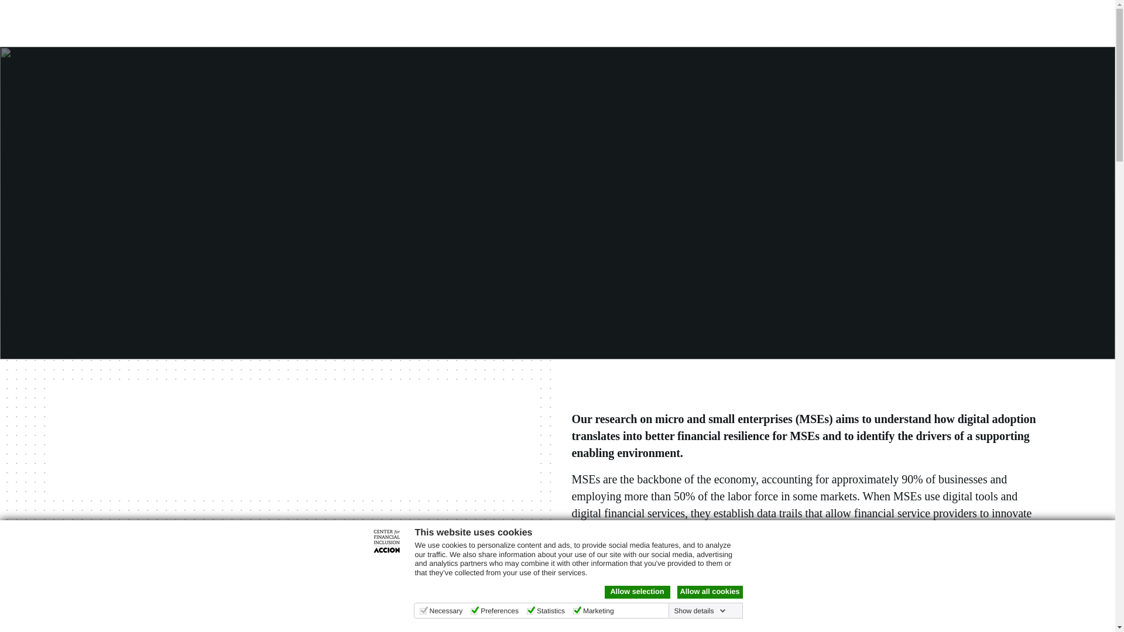 The height and width of the screenshot is (632, 1124). I want to click on Allow all cookies, so click(709, 592).